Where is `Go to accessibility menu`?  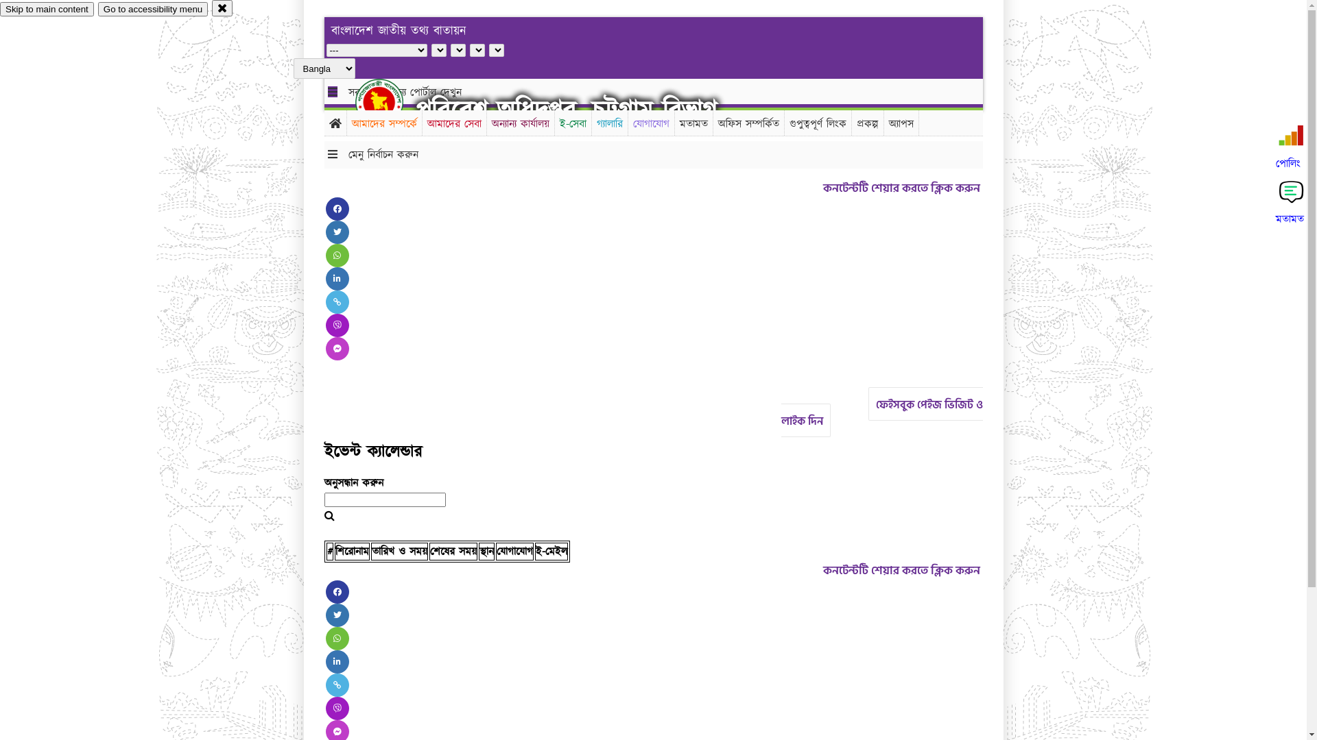
Go to accessibility menu is located at coordinates (153, 10).